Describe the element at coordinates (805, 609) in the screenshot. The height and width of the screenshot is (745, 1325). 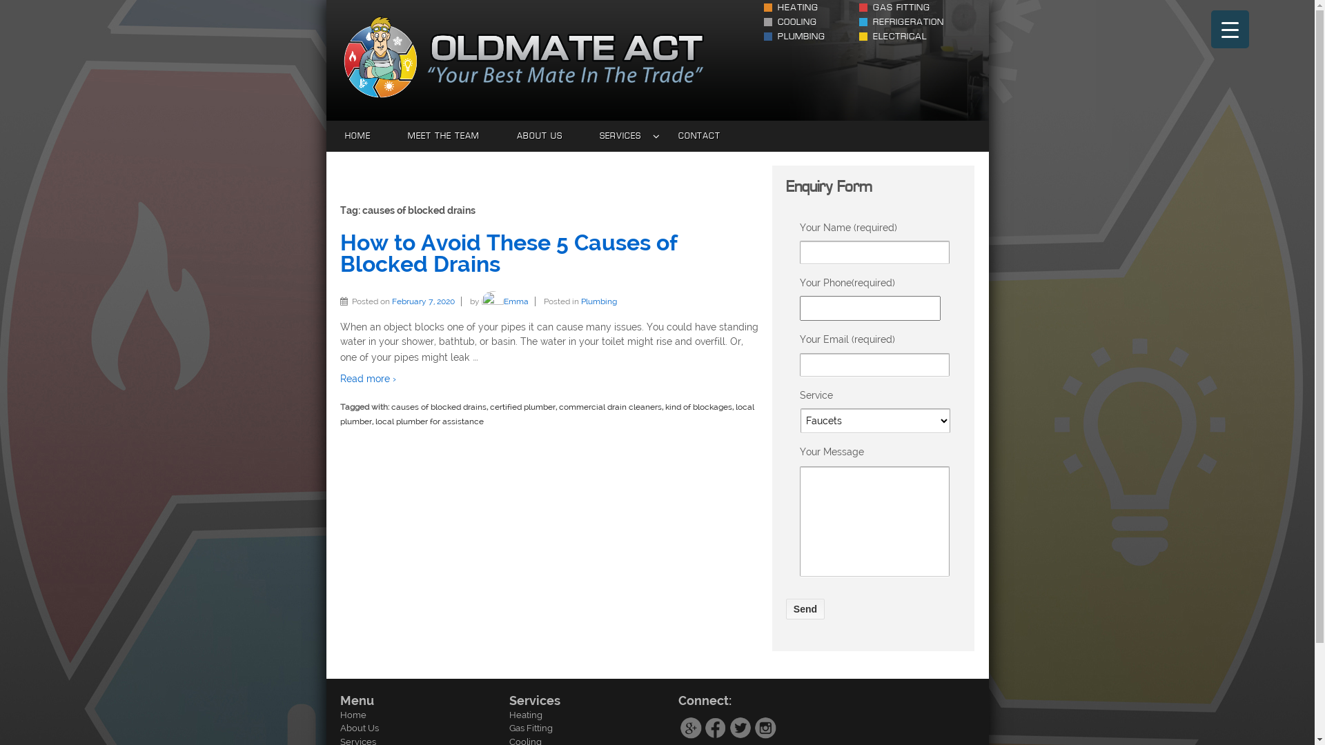
I see `Send` at that location.